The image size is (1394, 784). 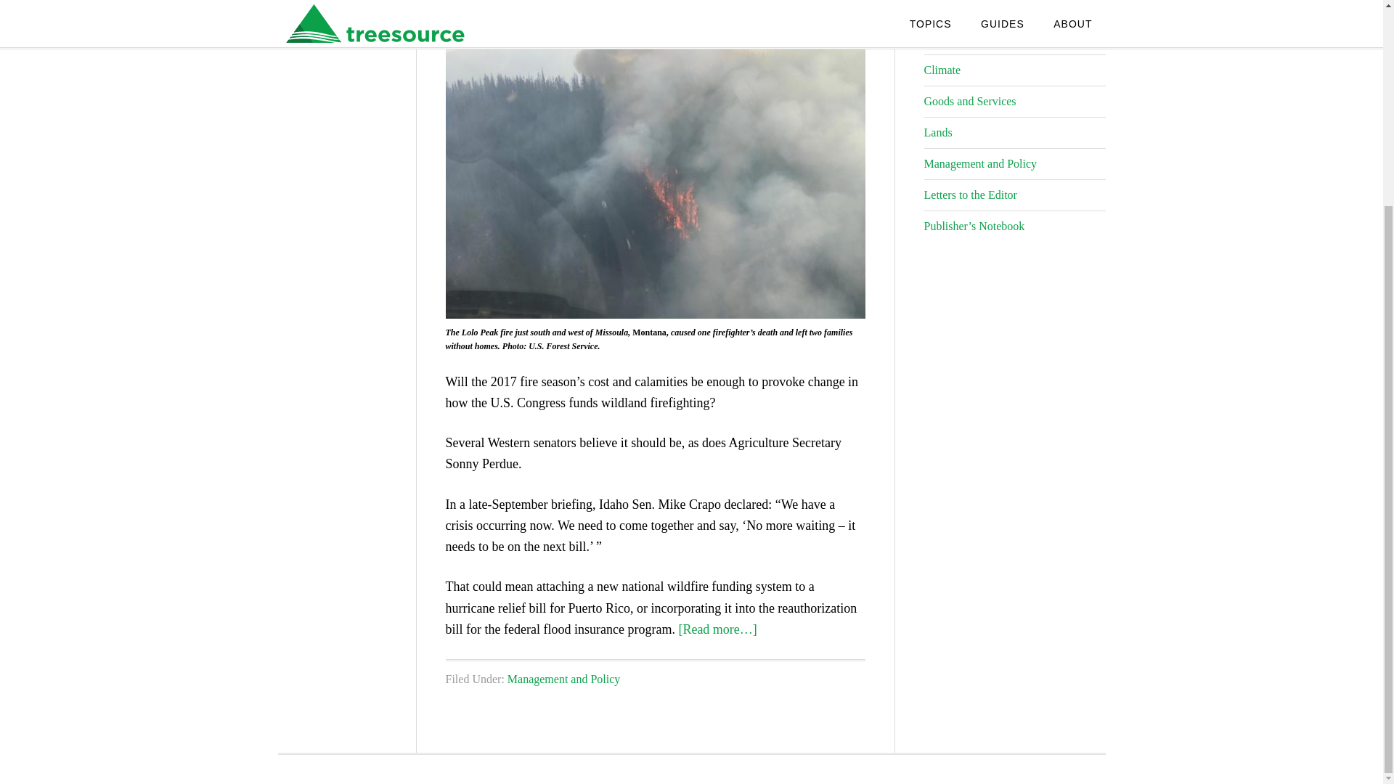 I want to click on Management and Policy, so click(x=980, y=164).